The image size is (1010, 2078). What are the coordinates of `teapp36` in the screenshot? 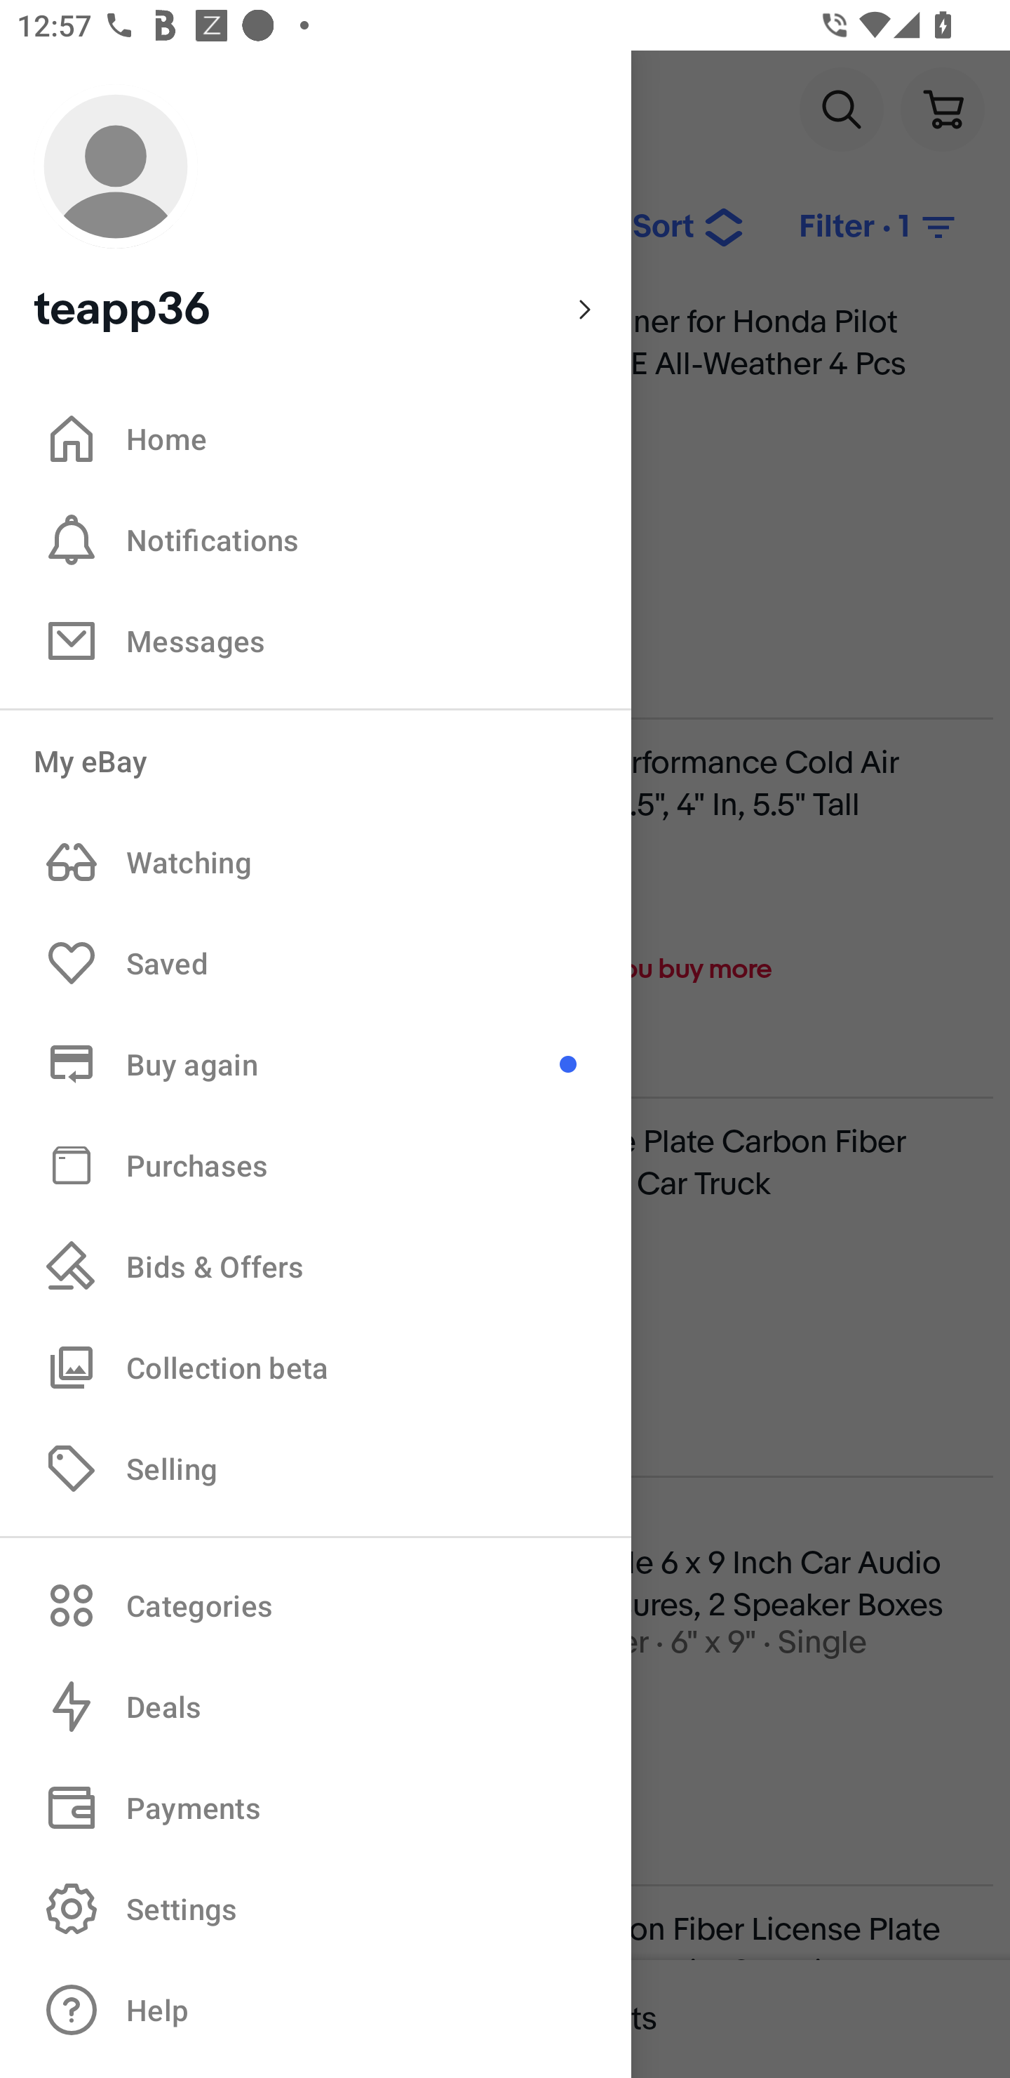 It's located at (316, 211).